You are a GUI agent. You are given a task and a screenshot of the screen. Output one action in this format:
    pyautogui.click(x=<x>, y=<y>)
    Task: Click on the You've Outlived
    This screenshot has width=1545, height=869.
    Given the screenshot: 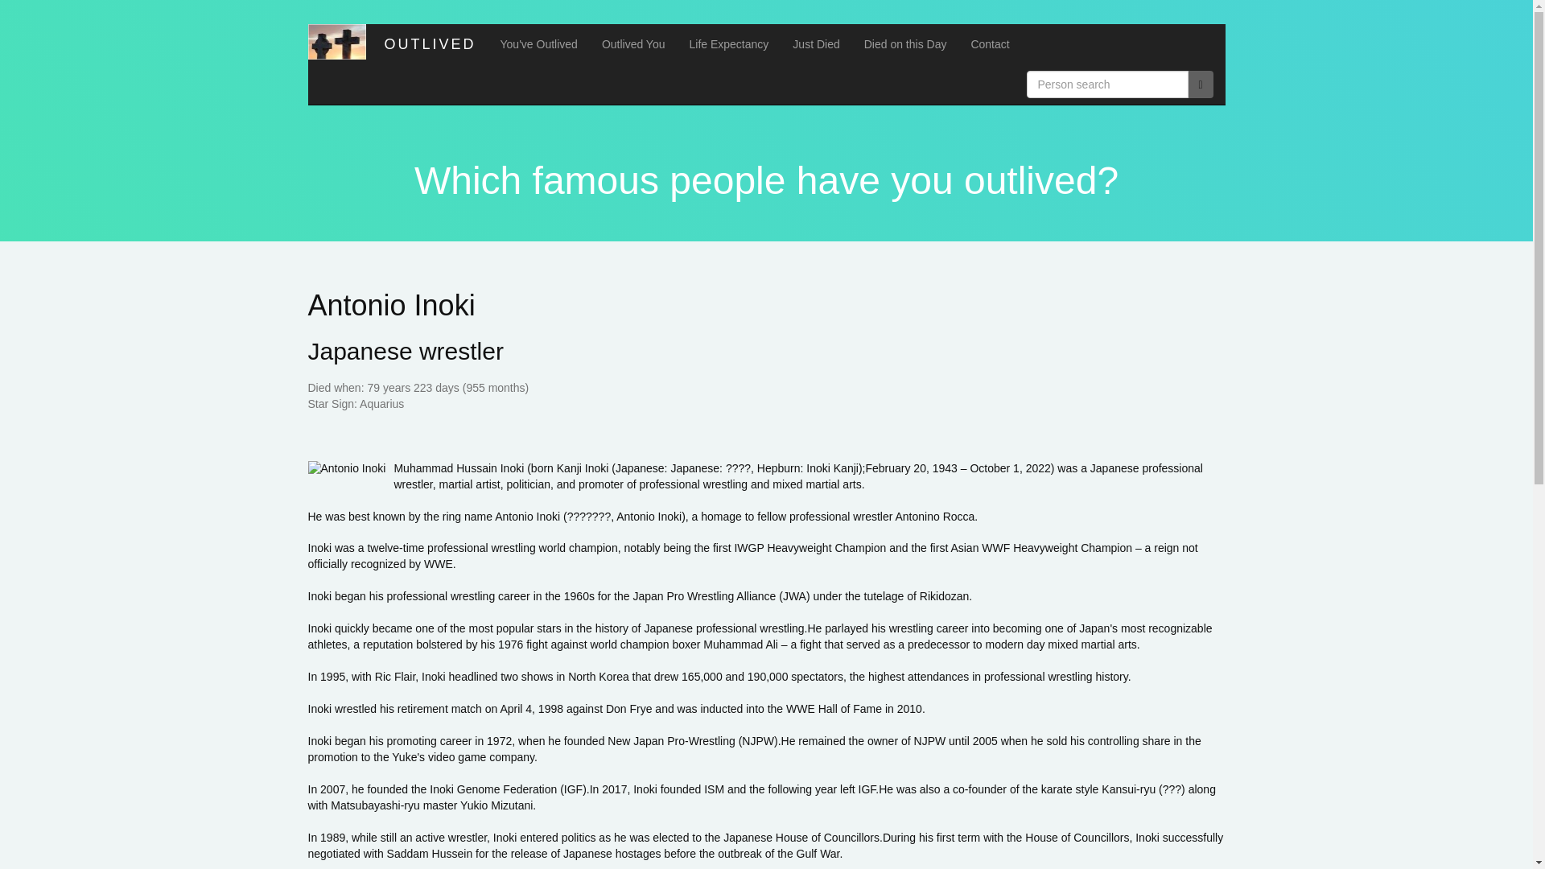 What is the action you would take?
    pyautogui.click(x=539, y=43)
    